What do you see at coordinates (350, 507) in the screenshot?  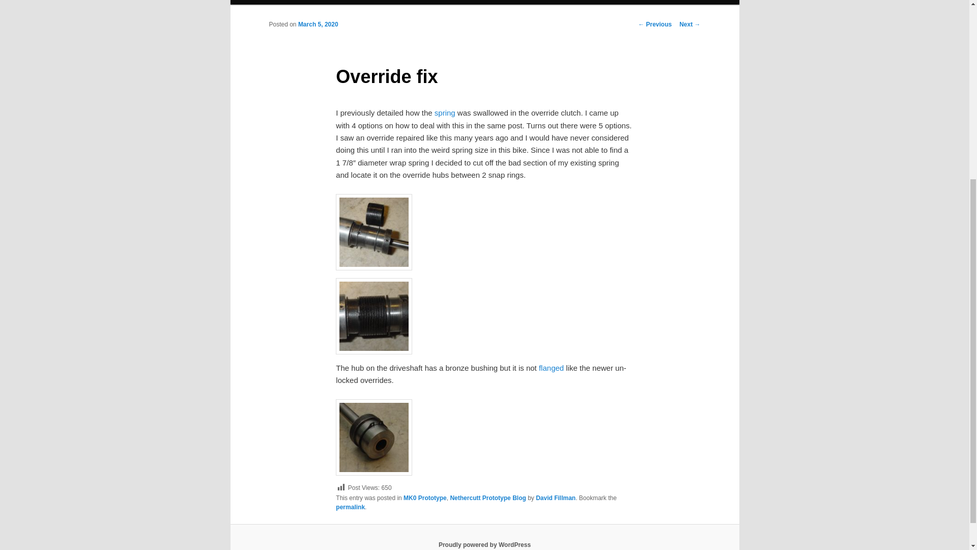 I see `Permalink to Override fix` at bounding box center [350, 507].